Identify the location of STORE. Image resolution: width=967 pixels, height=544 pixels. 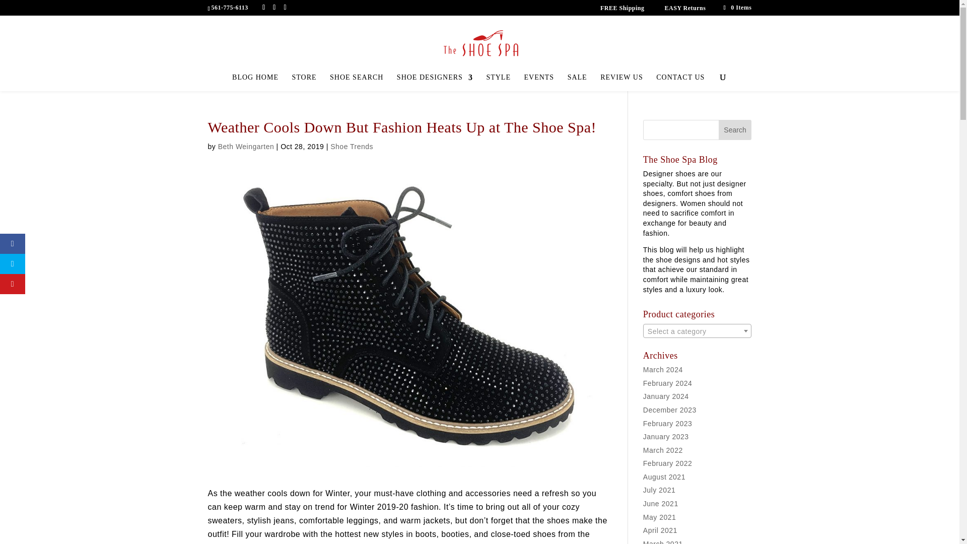
(304, 83).